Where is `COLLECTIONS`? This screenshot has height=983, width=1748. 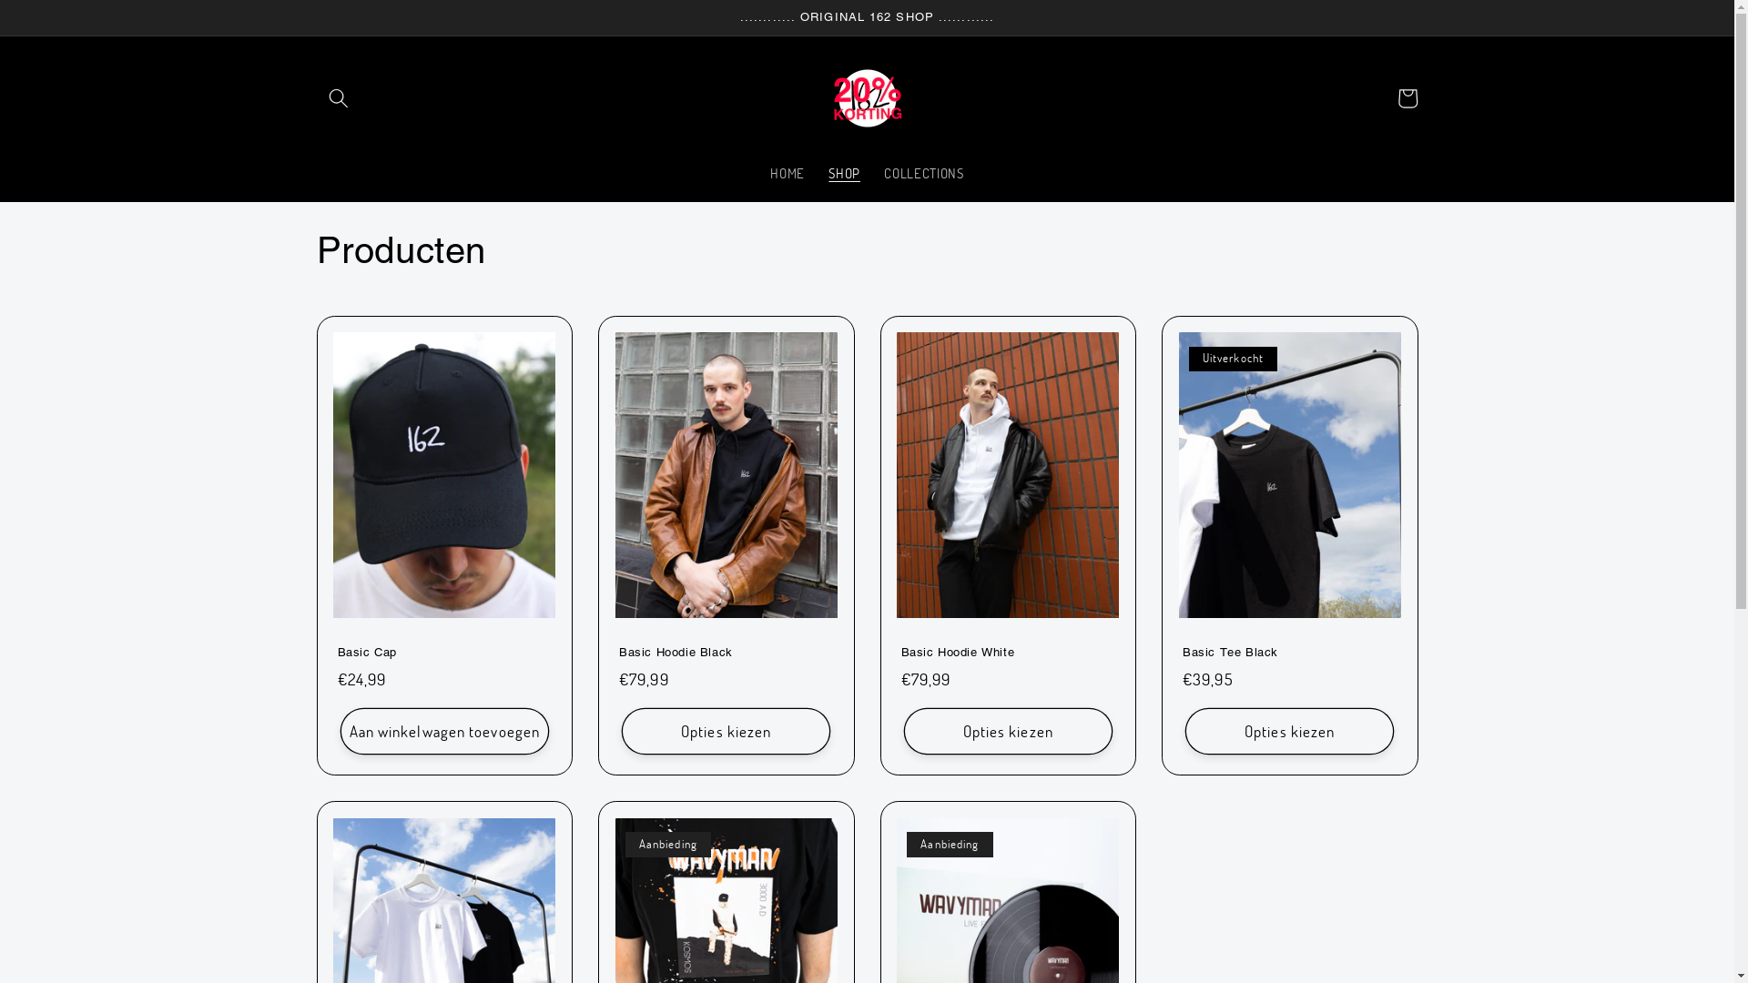
COLLECTIONS is located at coordinates (924, 174).